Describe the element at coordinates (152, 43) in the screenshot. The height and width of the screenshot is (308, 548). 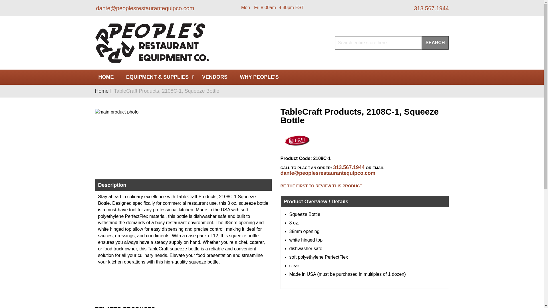
I see `People's Restaurant Equipment Co` at that location.